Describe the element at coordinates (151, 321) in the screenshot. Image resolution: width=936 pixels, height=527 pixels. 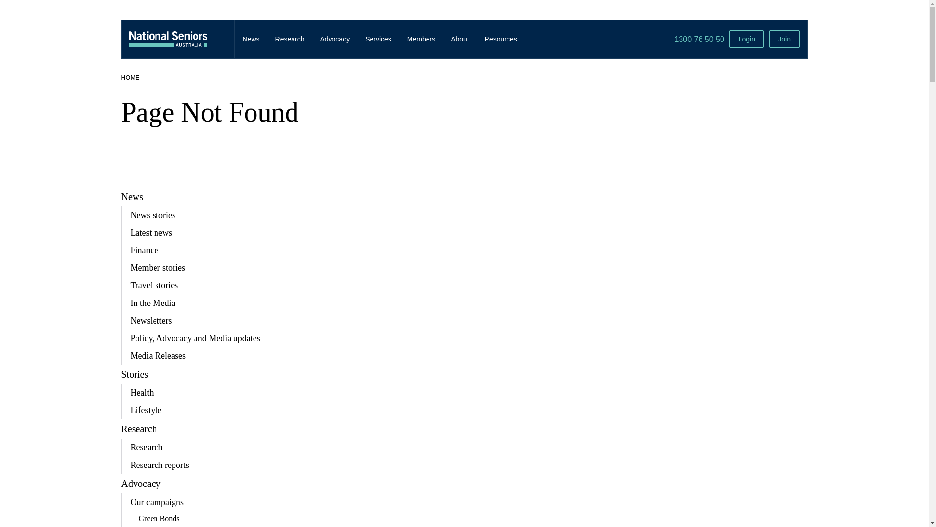
I see `Newsletters` at that location.